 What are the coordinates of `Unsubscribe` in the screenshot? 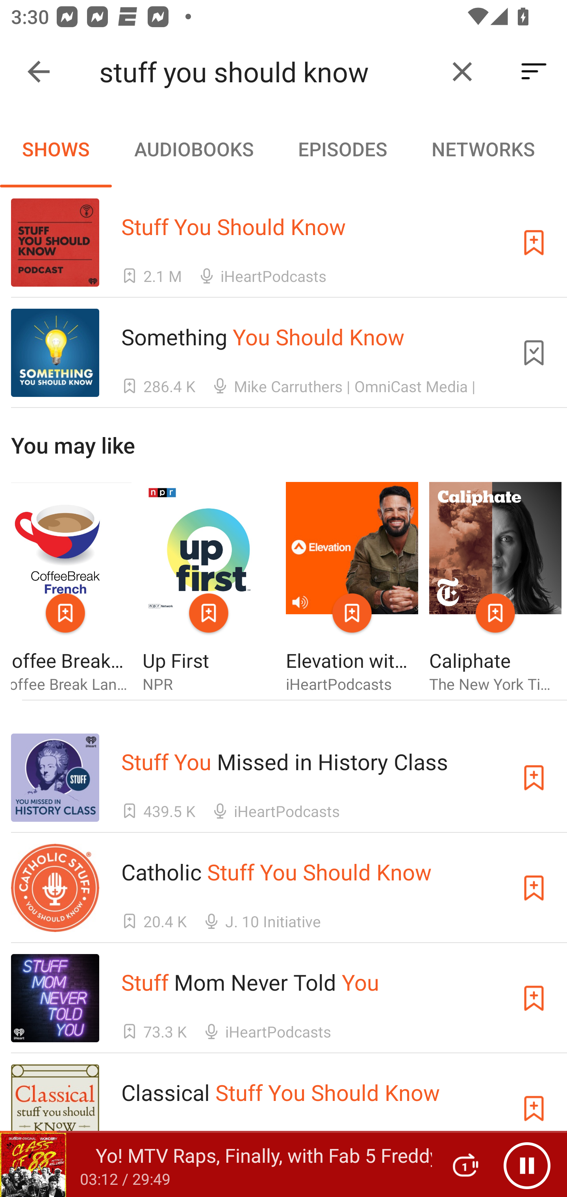 It's located at (534, 353).